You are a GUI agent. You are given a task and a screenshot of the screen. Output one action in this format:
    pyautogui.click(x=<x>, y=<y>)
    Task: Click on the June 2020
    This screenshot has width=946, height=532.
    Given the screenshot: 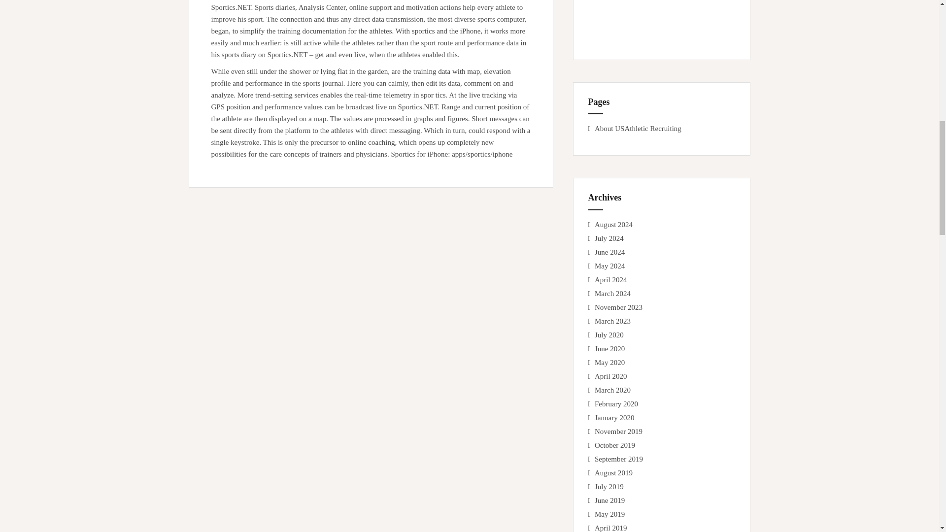 What is the action you would take?
    pyautogui.click(x=609, y=349)
    